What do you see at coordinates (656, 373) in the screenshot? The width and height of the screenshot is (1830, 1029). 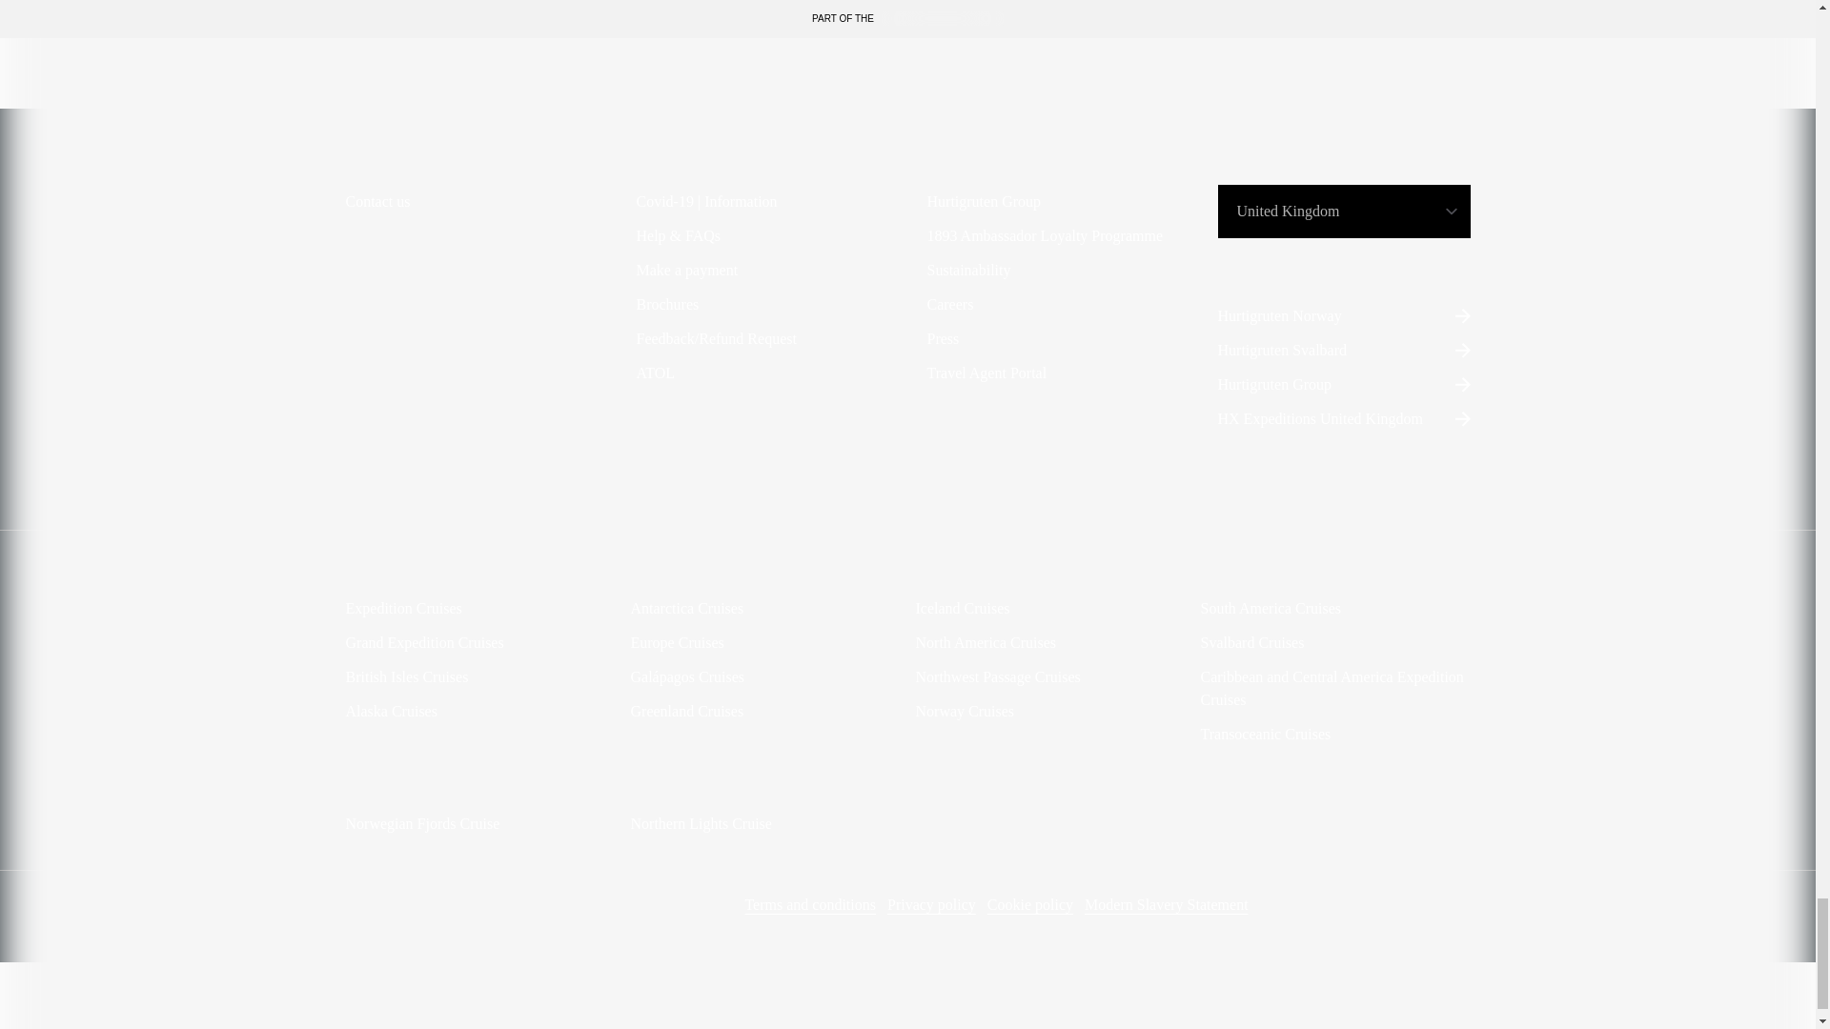 I see `ATOL` at bounding box center [656, 373].